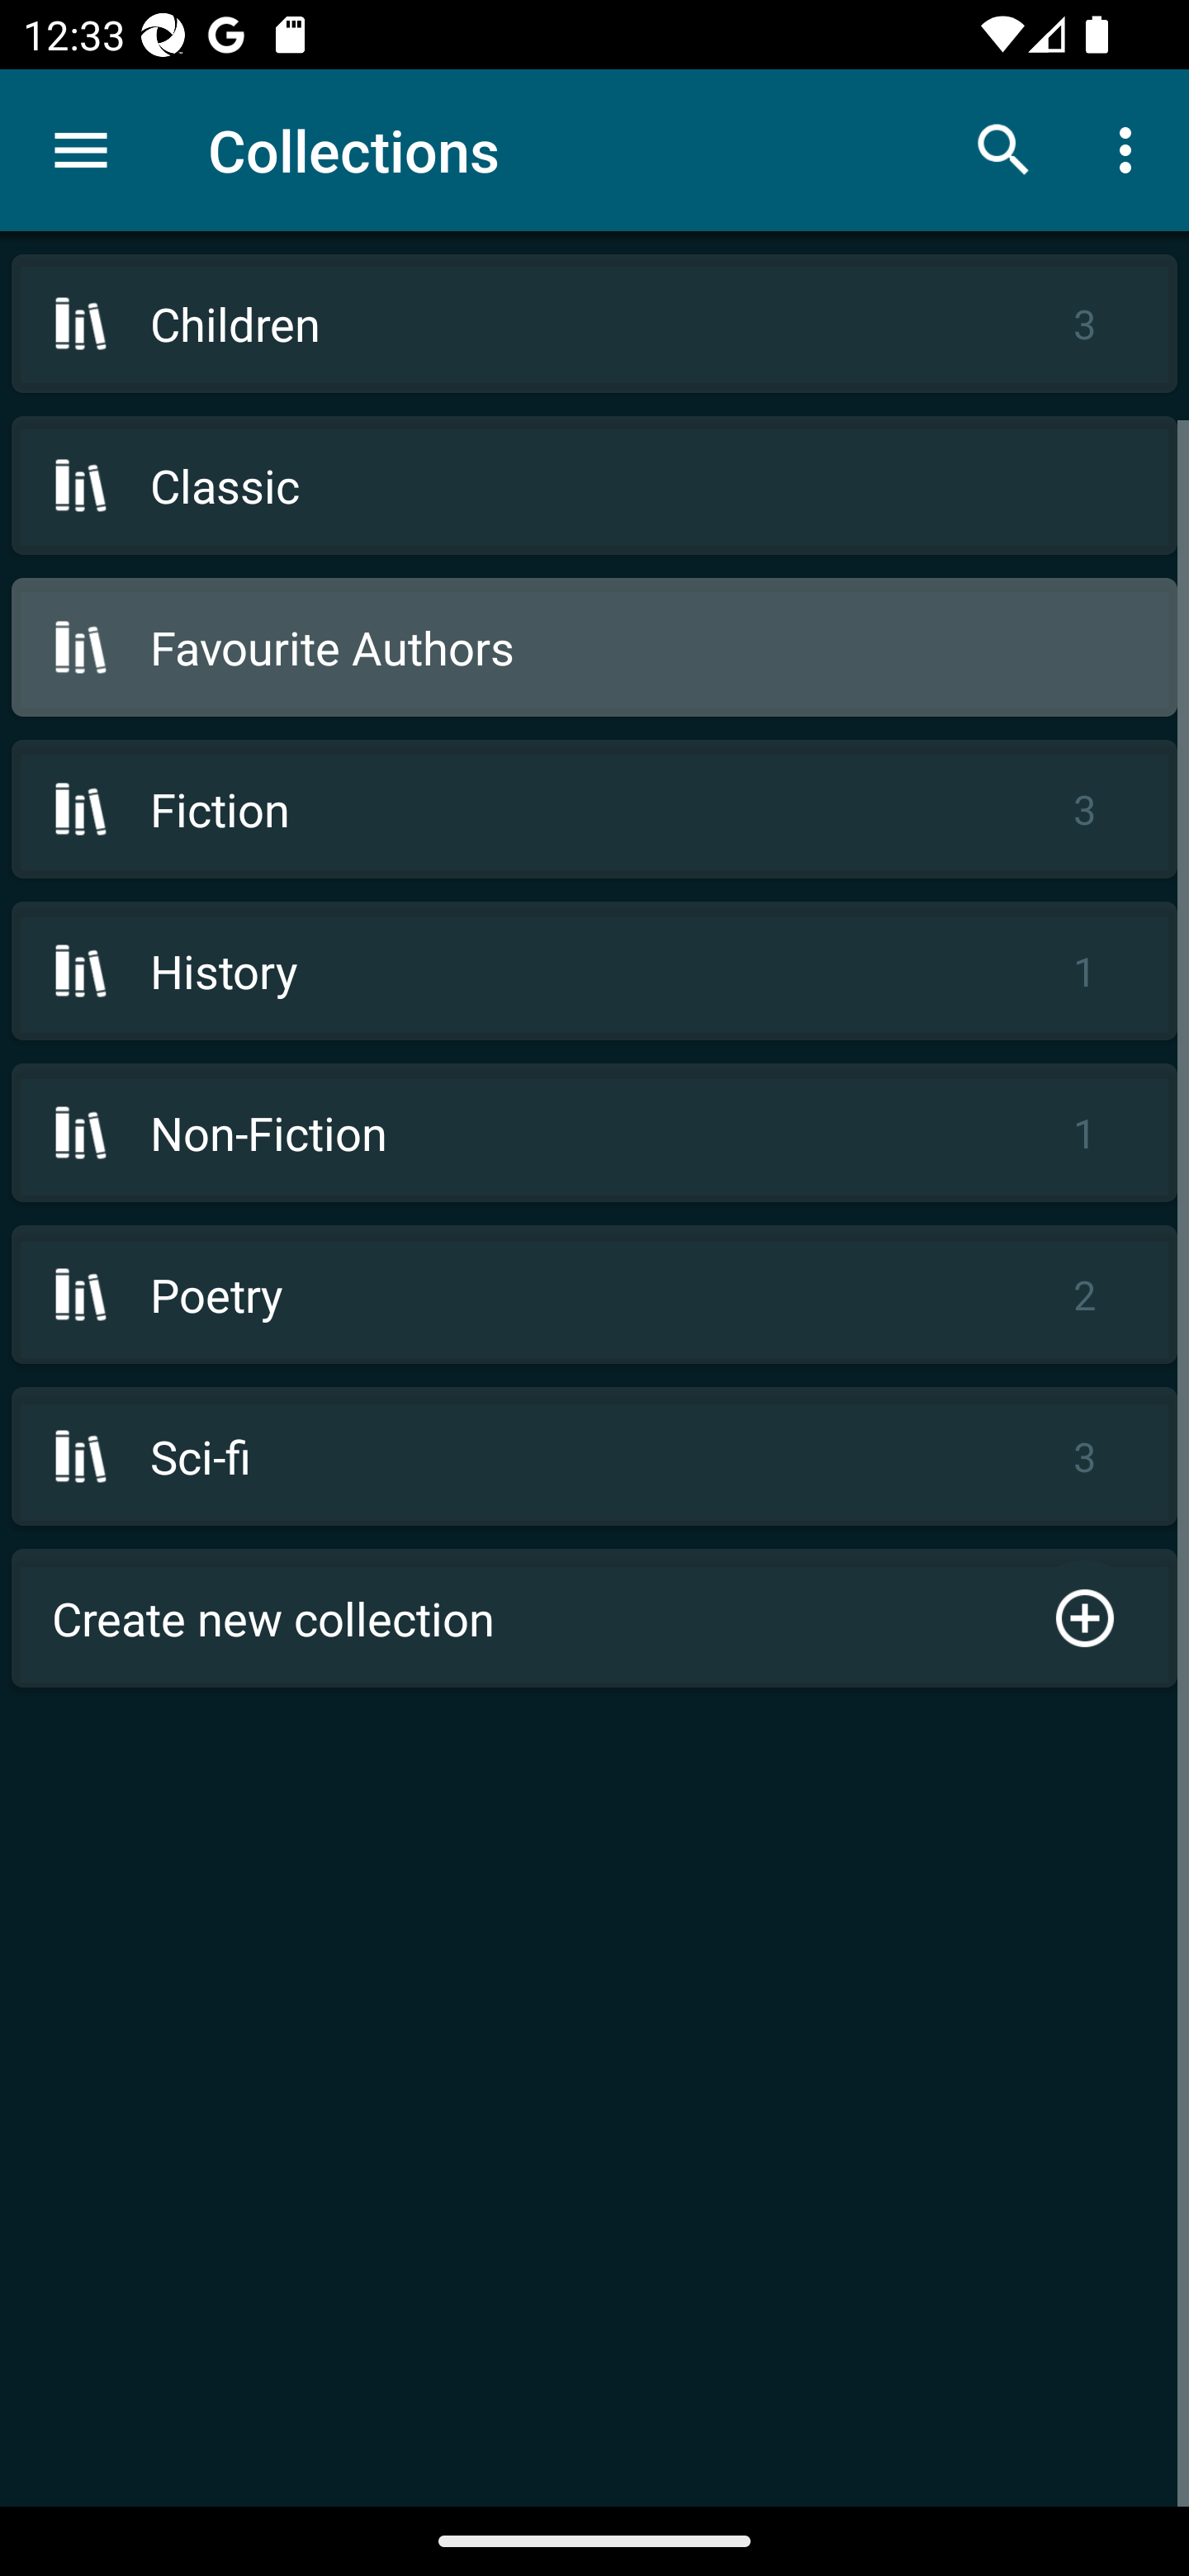  Describe the element at coordinates (594, 971) in the screenshot. I see `History 1` at that location.